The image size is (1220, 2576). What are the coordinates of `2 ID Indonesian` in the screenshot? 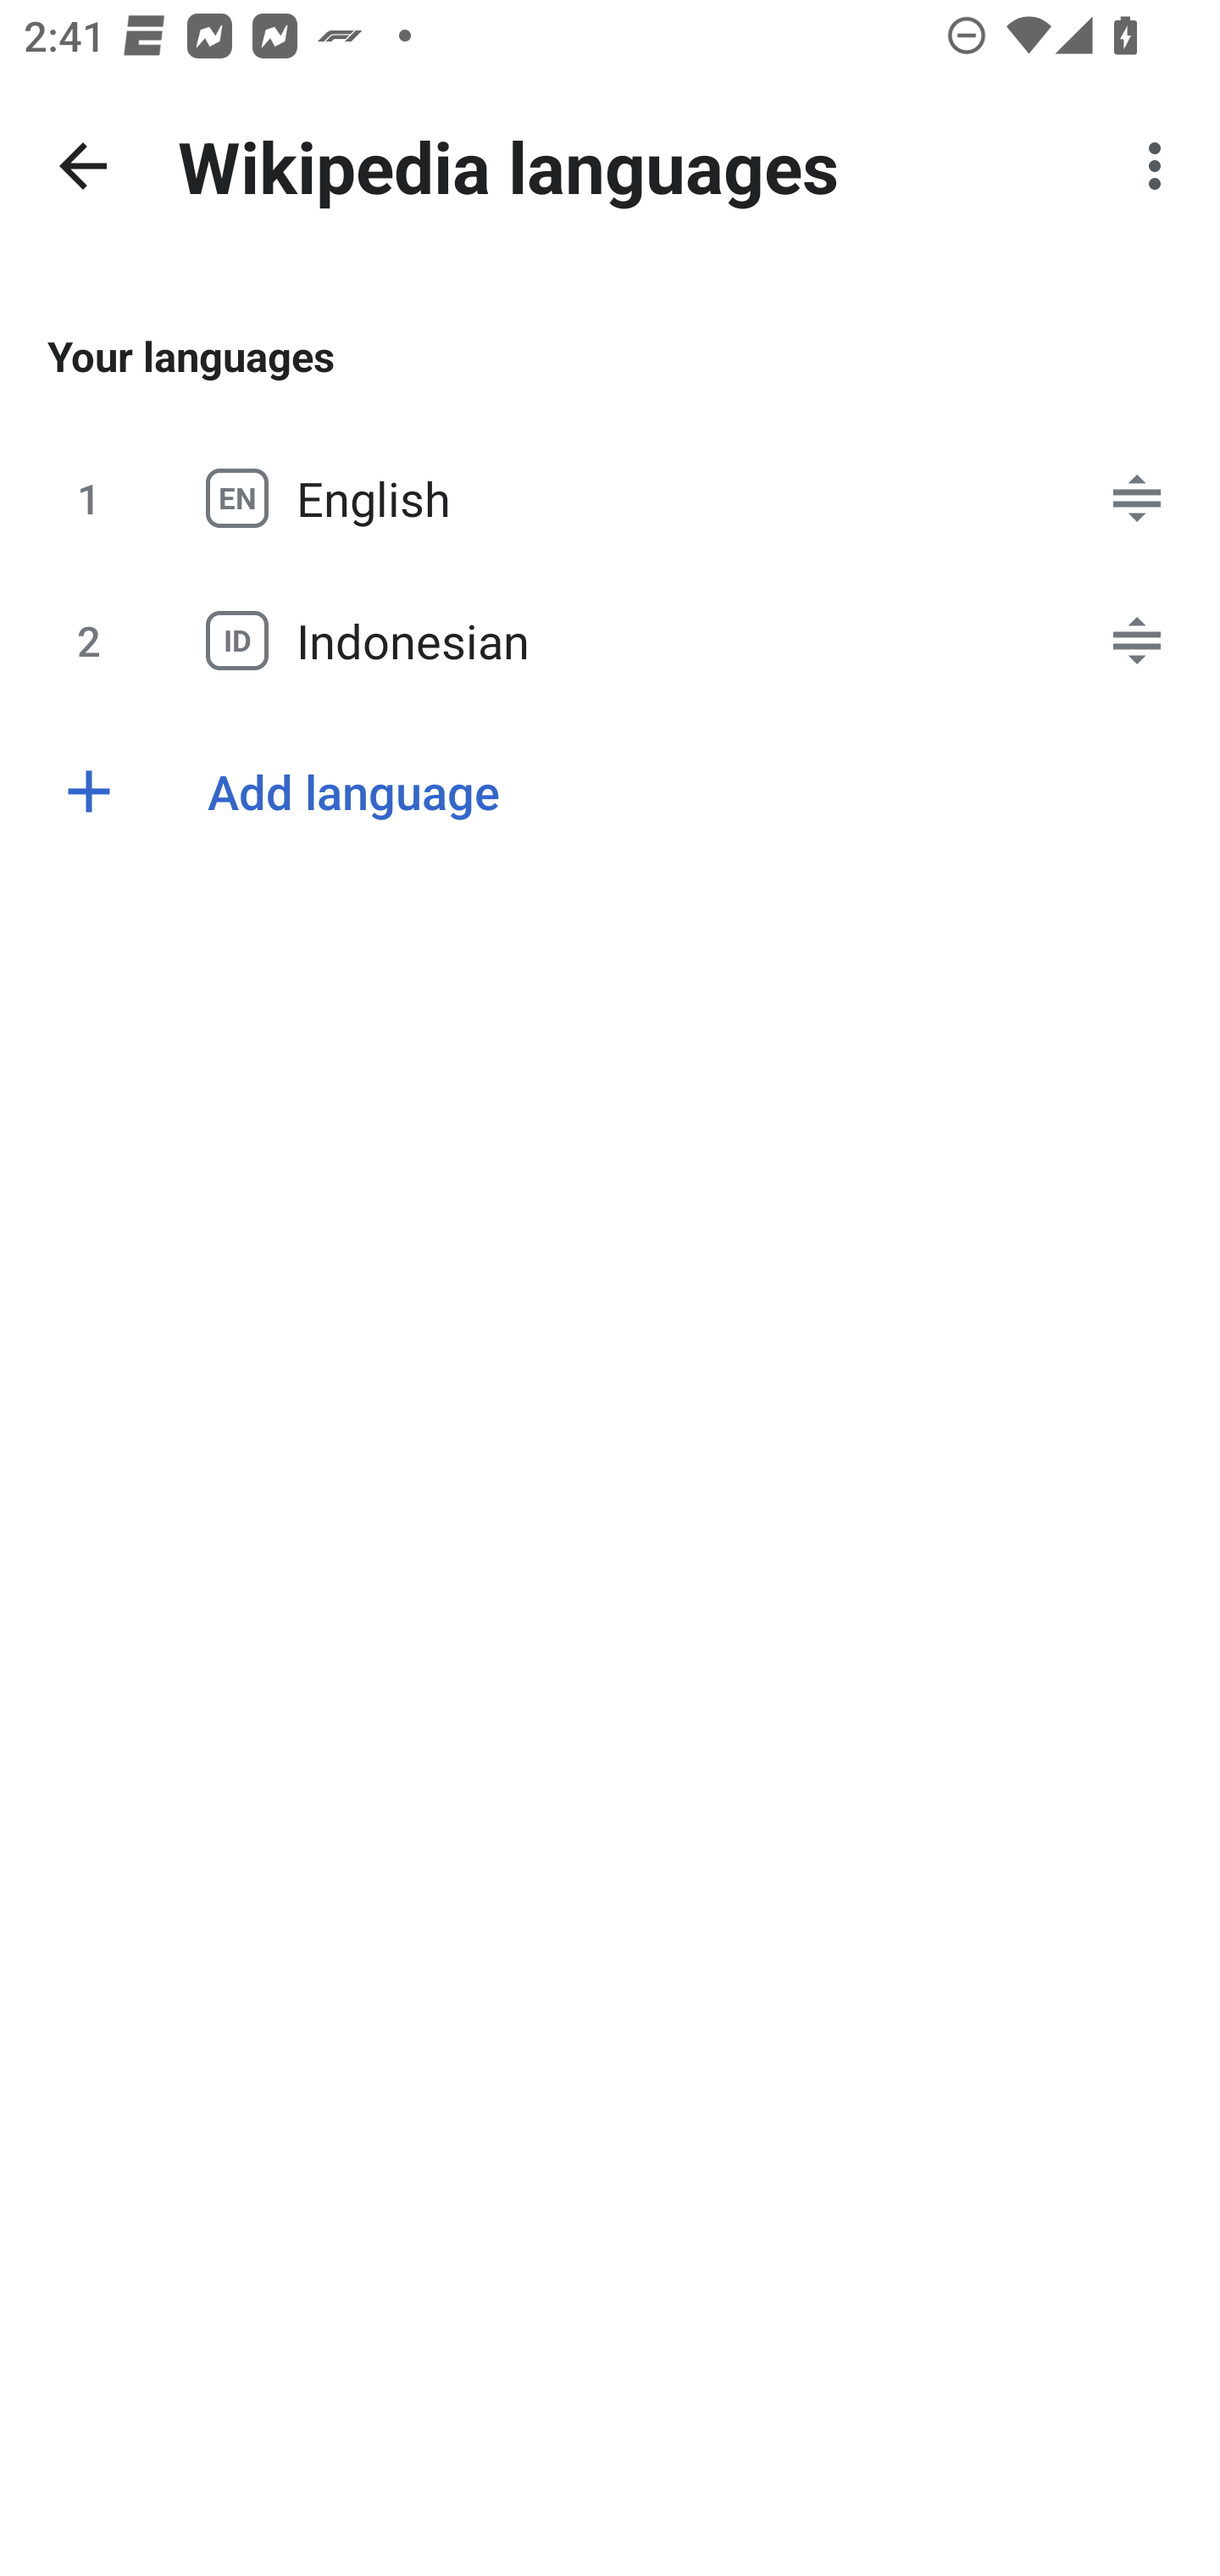 It's located at (610, 640).